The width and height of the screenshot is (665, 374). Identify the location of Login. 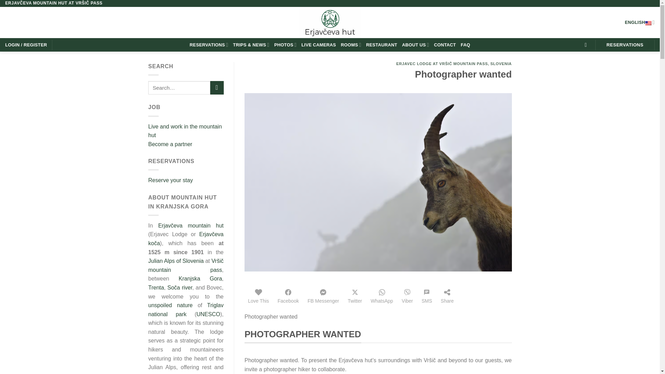
(26, 45).